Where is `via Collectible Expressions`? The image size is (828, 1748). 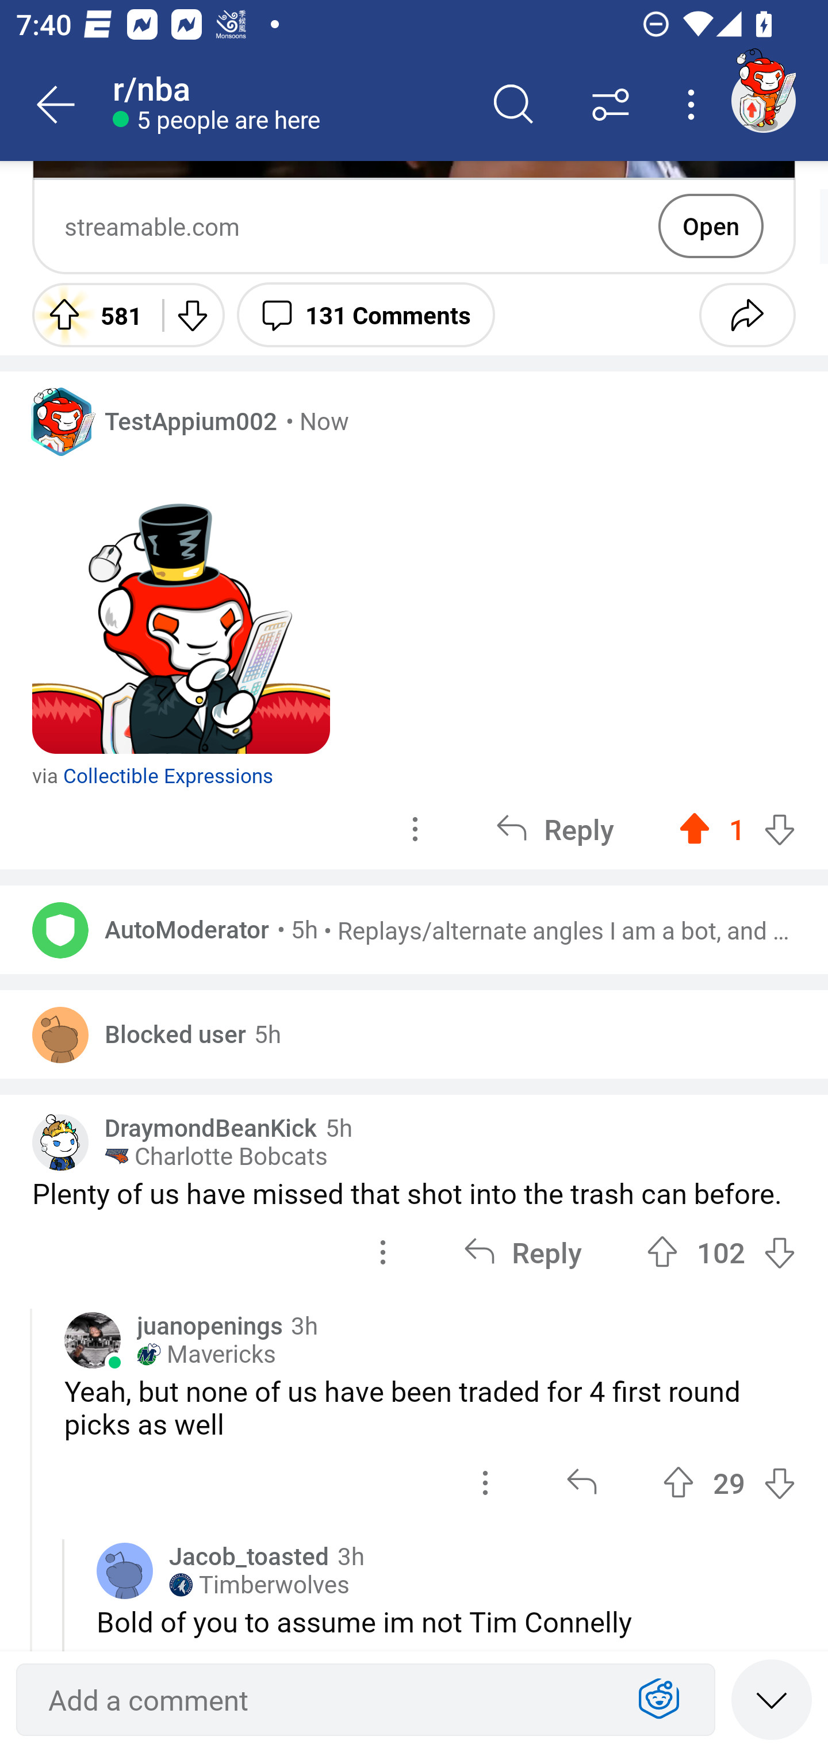
via Collectible Expressions is located at coordinates (153, 758).